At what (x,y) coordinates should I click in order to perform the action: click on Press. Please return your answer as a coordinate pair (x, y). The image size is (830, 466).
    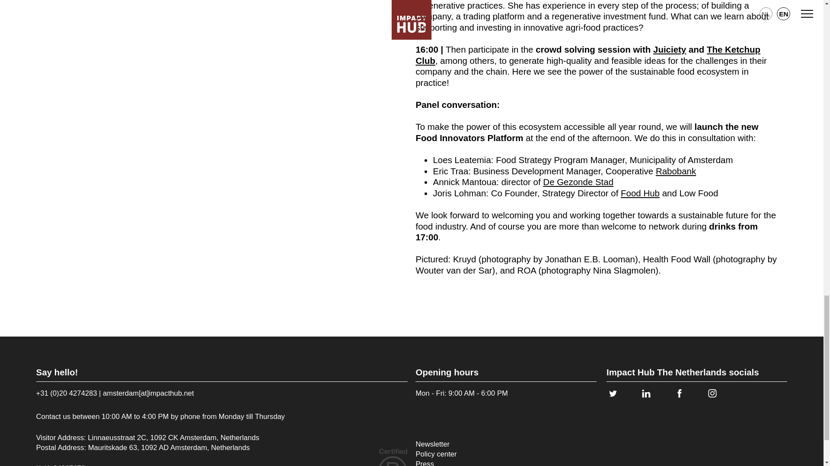
    Looking at the image, I should click on (436, 463).